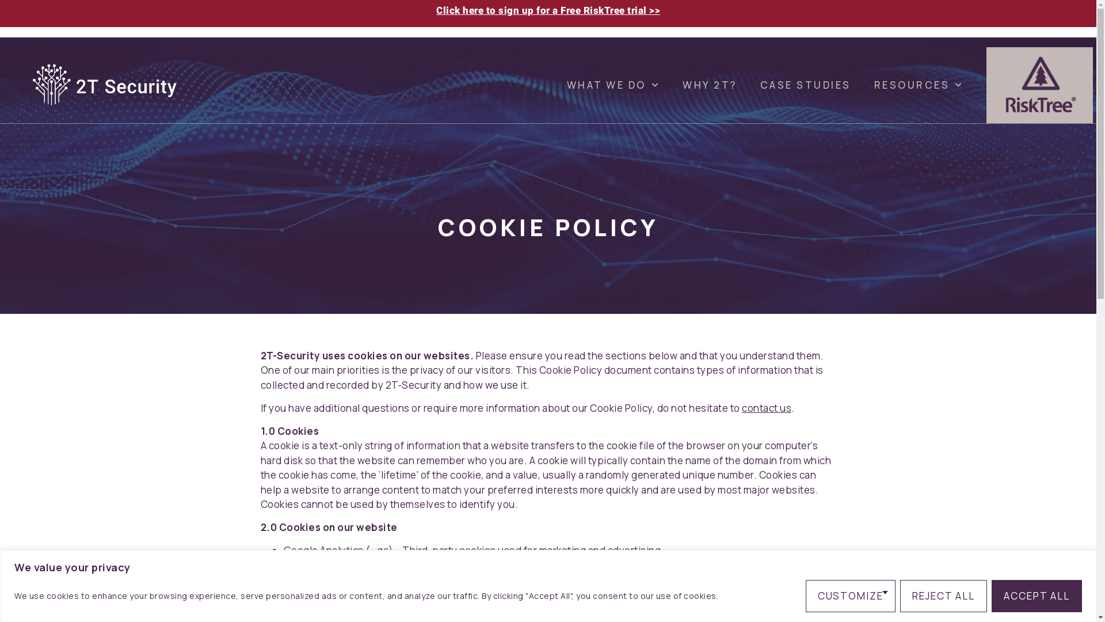 The height and width of the screenshot is (622, 1105). What do you see at coordinates (944, 596) in the screenshot?
I see `REJECT ALL` at bounding box center [944, 596].